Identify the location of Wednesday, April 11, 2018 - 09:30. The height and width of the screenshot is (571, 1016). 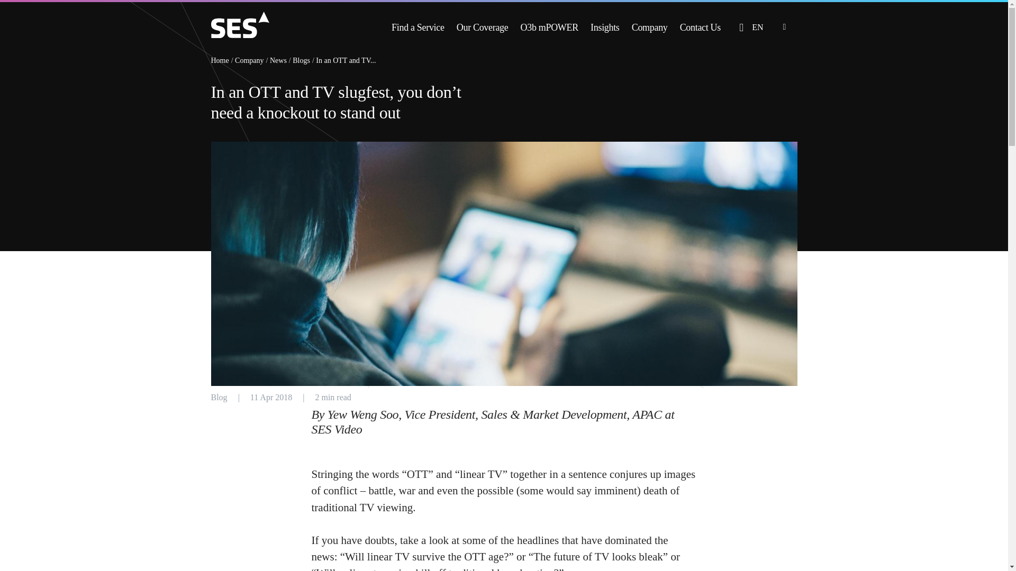
(271, 398).